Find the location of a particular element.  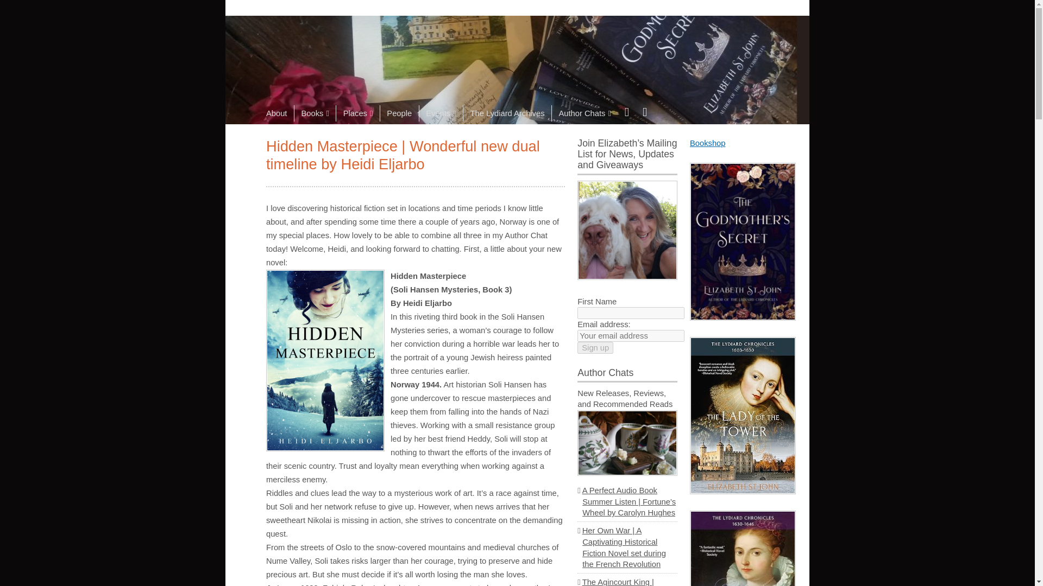

Author Chats is located at coordinates (585, 113).